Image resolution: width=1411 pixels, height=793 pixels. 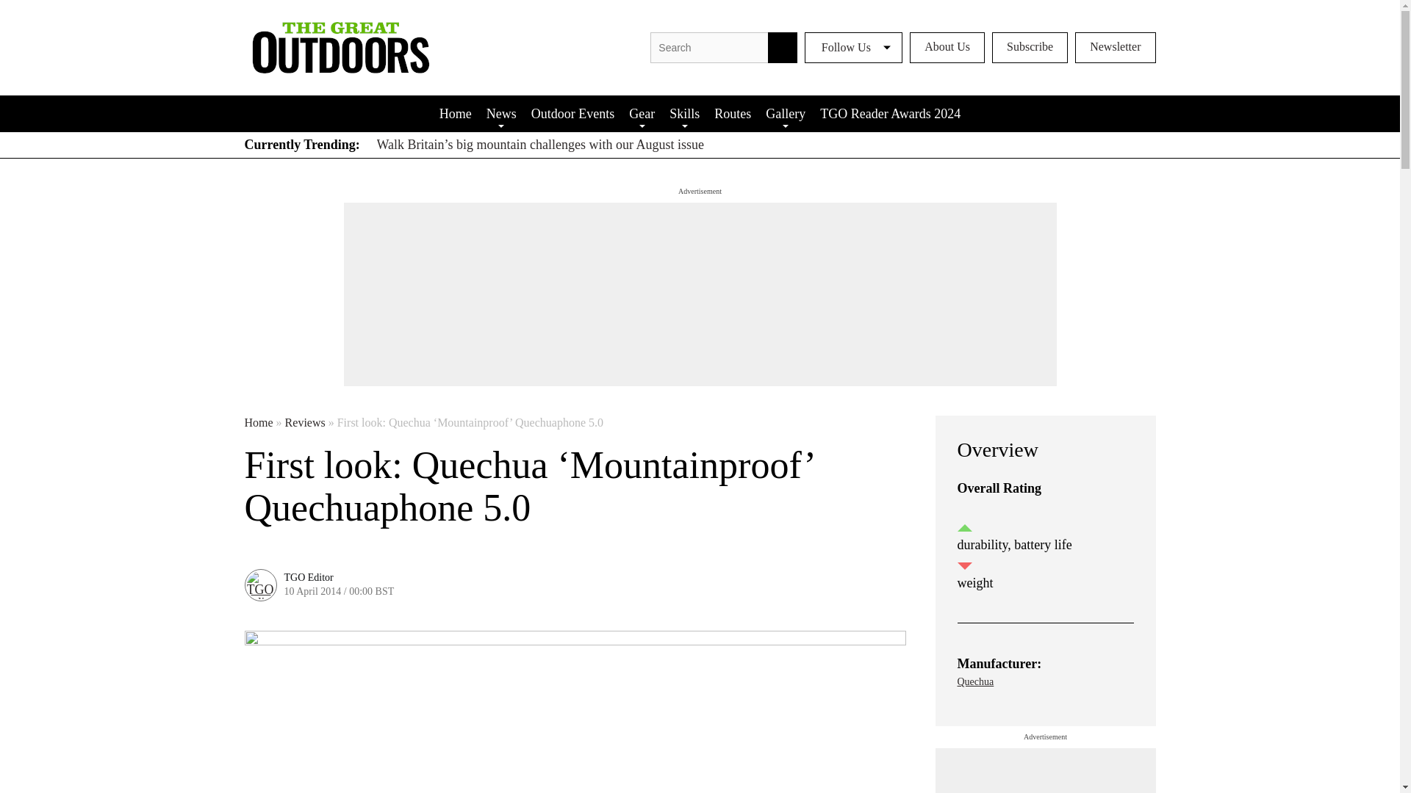 What do you see at coordinates (853, 48) in the screenshot?
I see `Follow Us` at bounding box center [853, 48].